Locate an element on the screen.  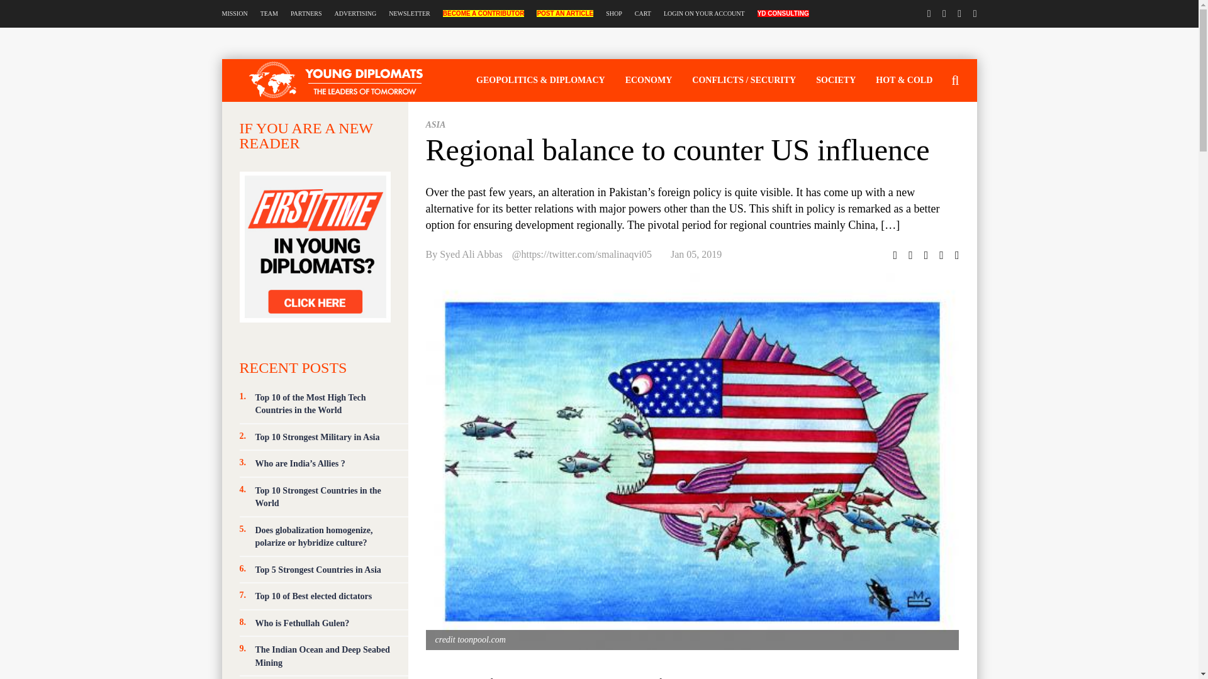
SHOP is located at coordinates (614, 14).